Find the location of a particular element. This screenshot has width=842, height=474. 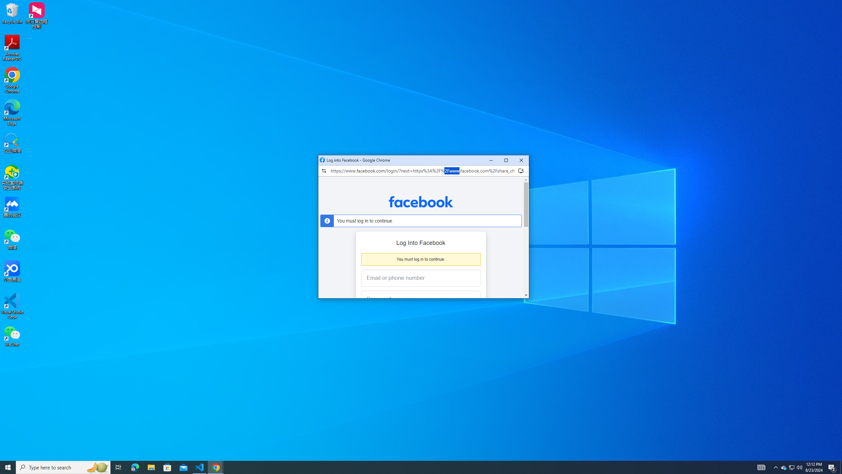

Visual Studio Code - 1 running window is located at coordinates (200, 467).